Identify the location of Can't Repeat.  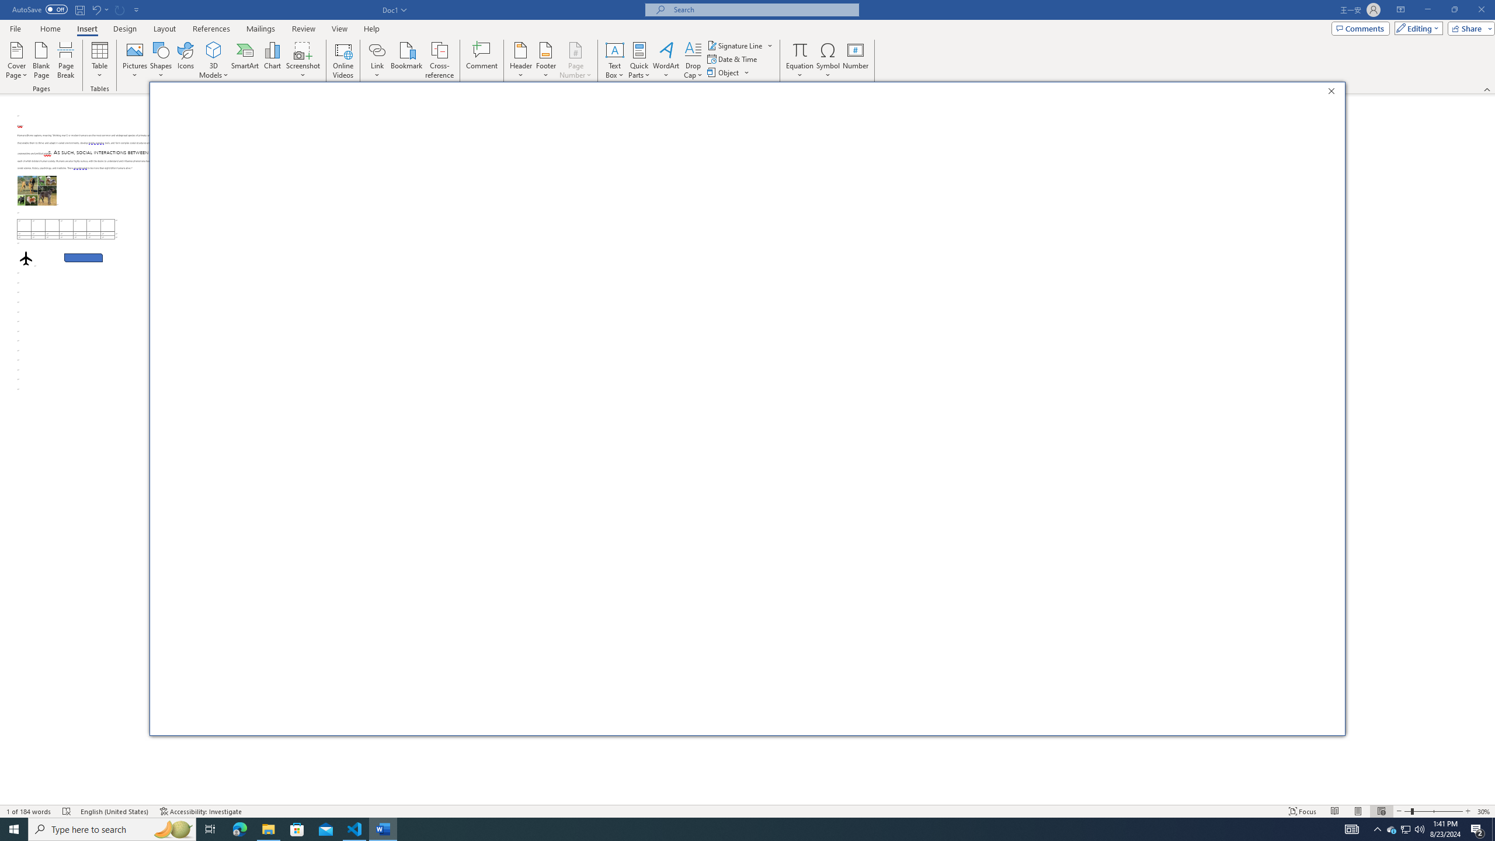
(120, 9).